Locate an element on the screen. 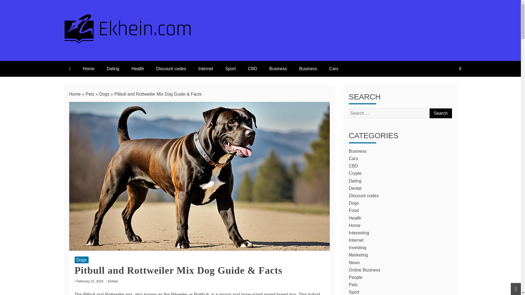 This screenshot has height=295, width=525. Search is located at coordinates (440, 113).